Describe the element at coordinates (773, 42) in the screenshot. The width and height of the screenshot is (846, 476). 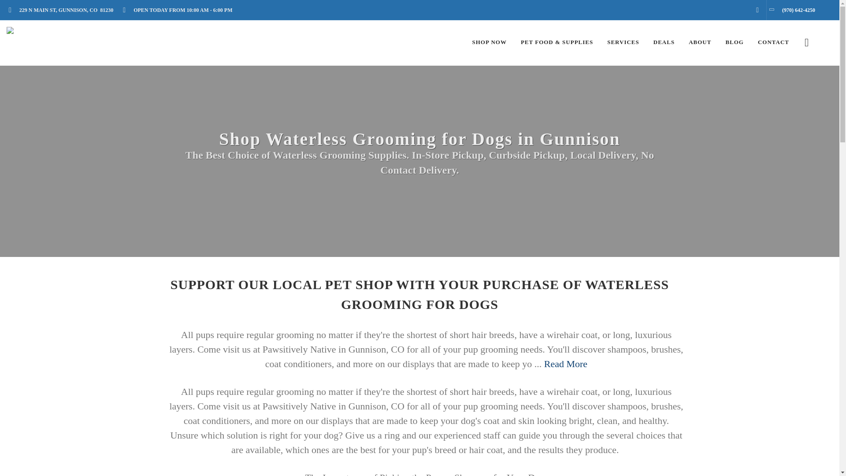
I see `Pawsitively Native Contact Near Gunnison` at that location.